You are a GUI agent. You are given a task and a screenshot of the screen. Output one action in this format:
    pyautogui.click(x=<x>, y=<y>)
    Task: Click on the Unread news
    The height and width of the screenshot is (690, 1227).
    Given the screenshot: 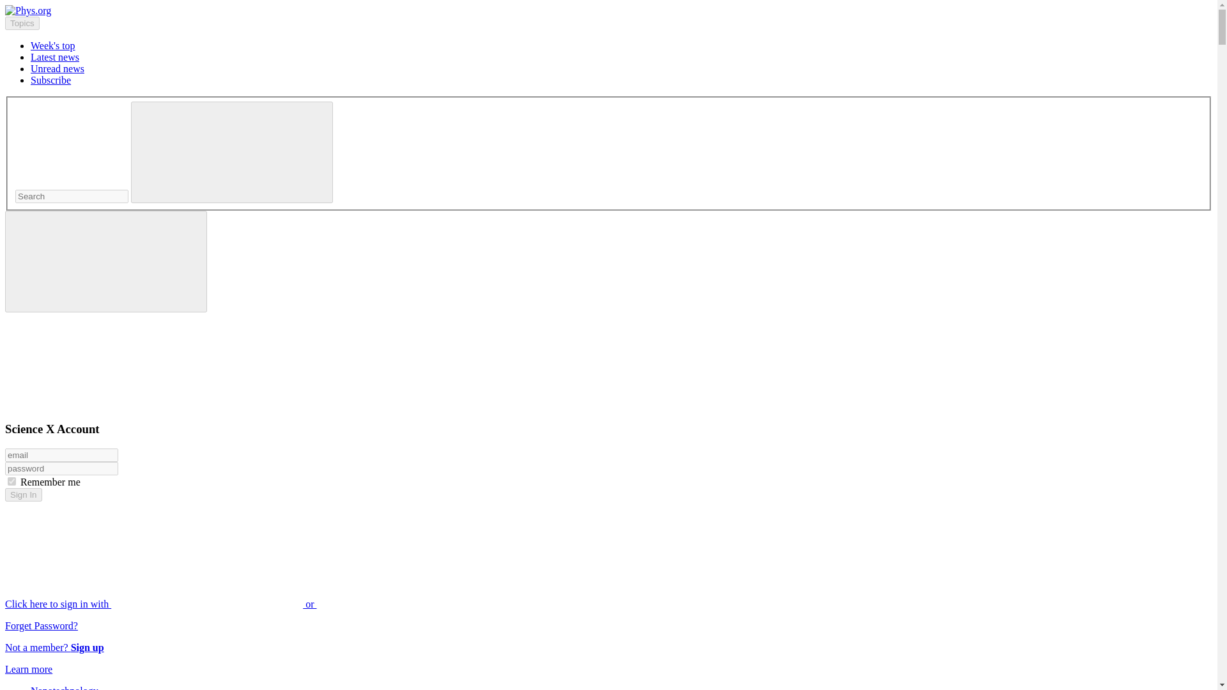 What is the action you would take?
    pyautogui.click(x=58, y=68)
    